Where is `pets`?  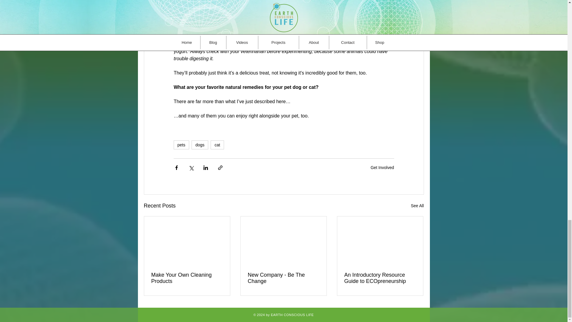
pets is located at coordinates (181, 145).